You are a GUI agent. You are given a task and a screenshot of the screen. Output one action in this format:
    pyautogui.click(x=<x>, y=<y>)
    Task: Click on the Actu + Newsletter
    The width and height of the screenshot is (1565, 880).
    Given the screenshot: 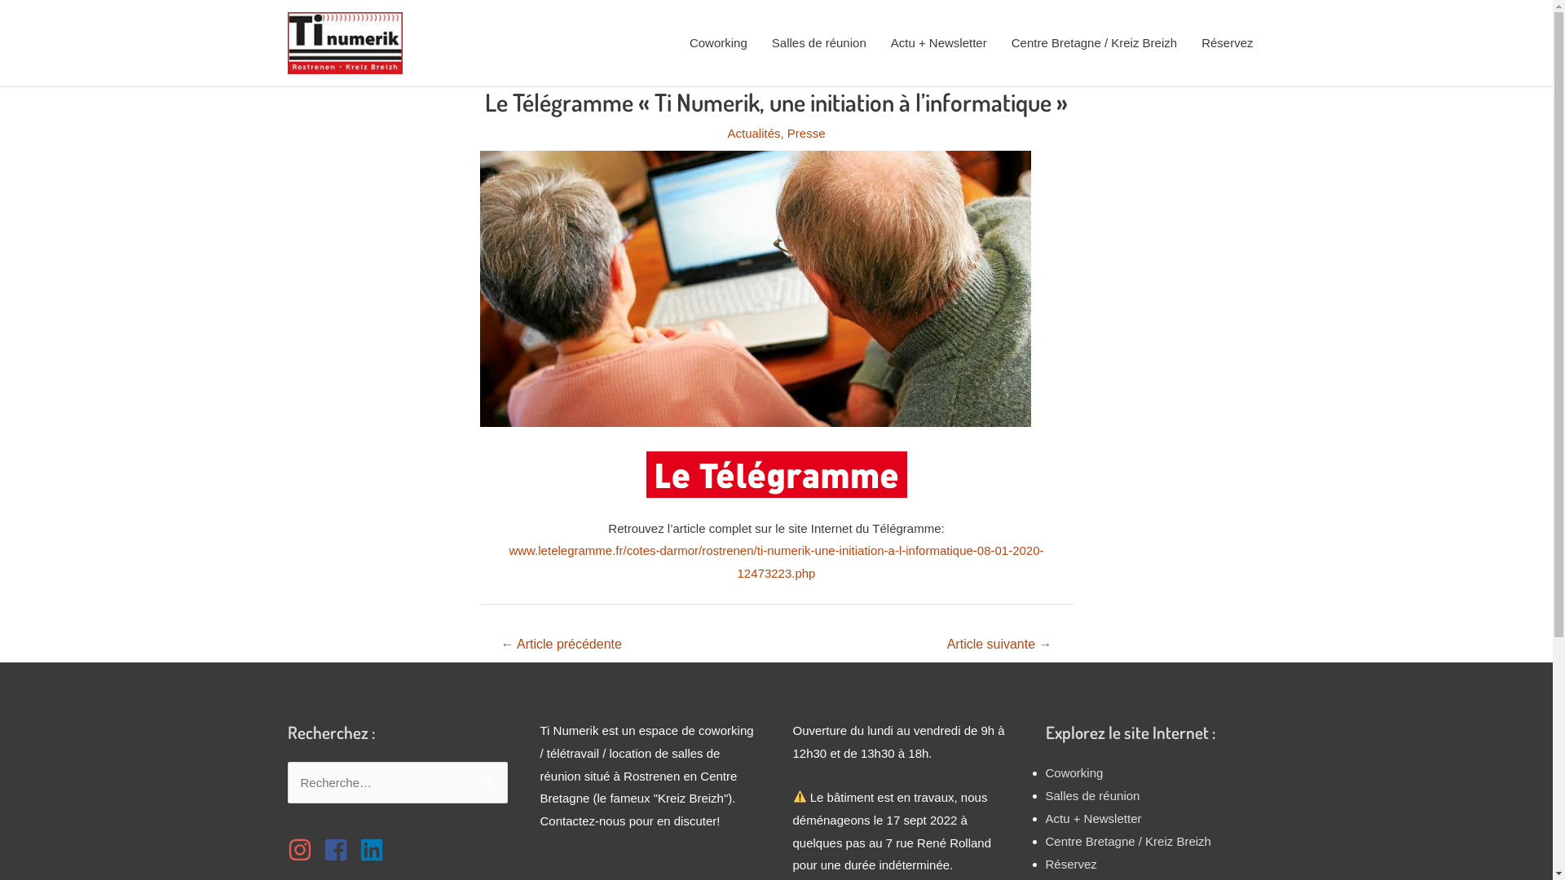 What is the action you would take?
    pyautogui.click(x=939, y=43)
    